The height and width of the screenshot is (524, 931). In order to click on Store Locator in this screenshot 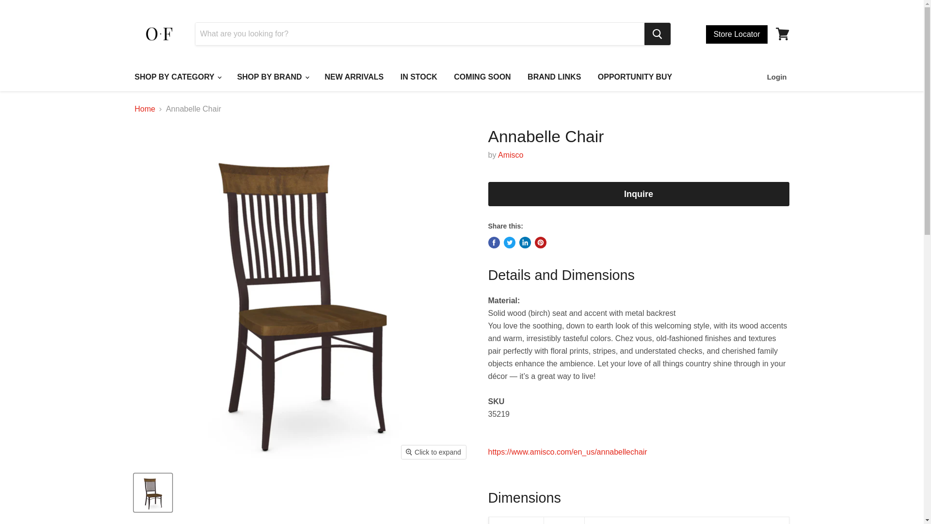, I will do `click(736, 34)`.